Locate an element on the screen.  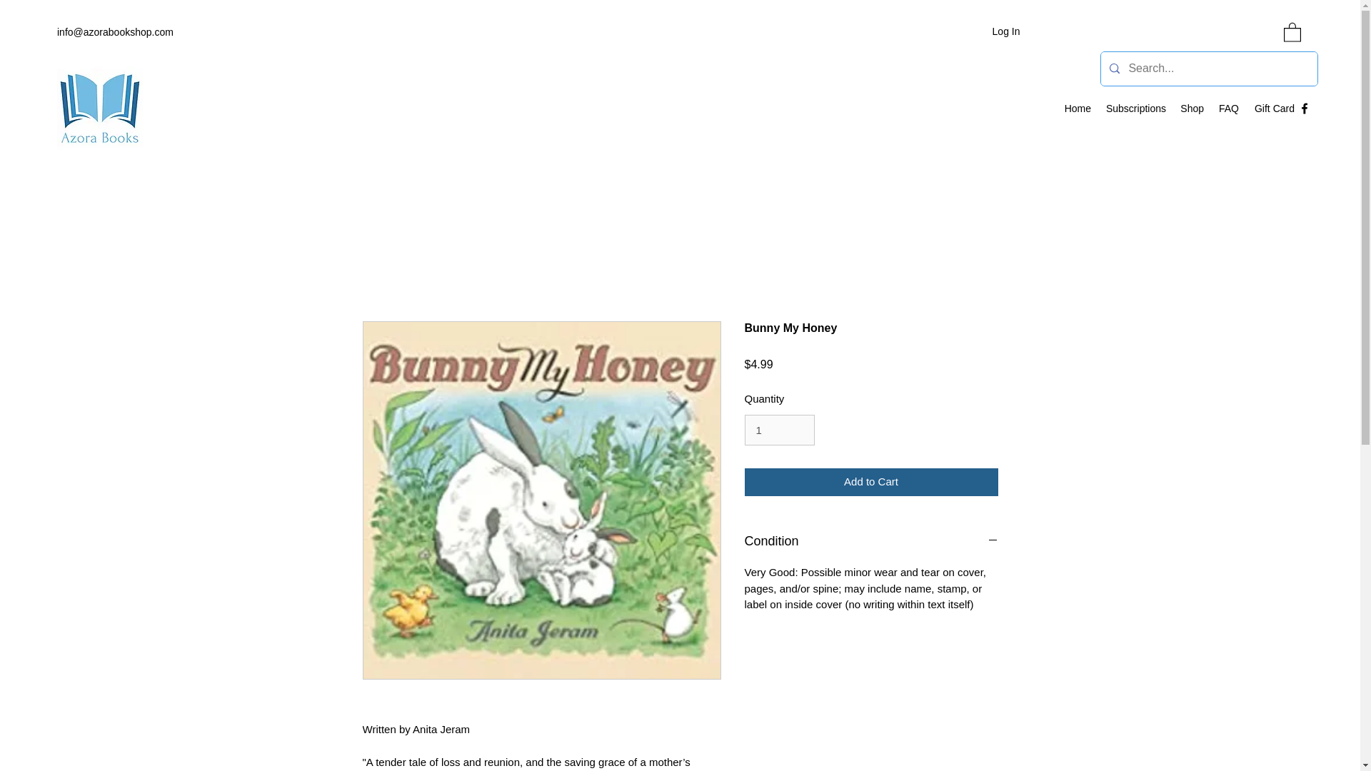
Shop is located at coordinates (1192, 109).